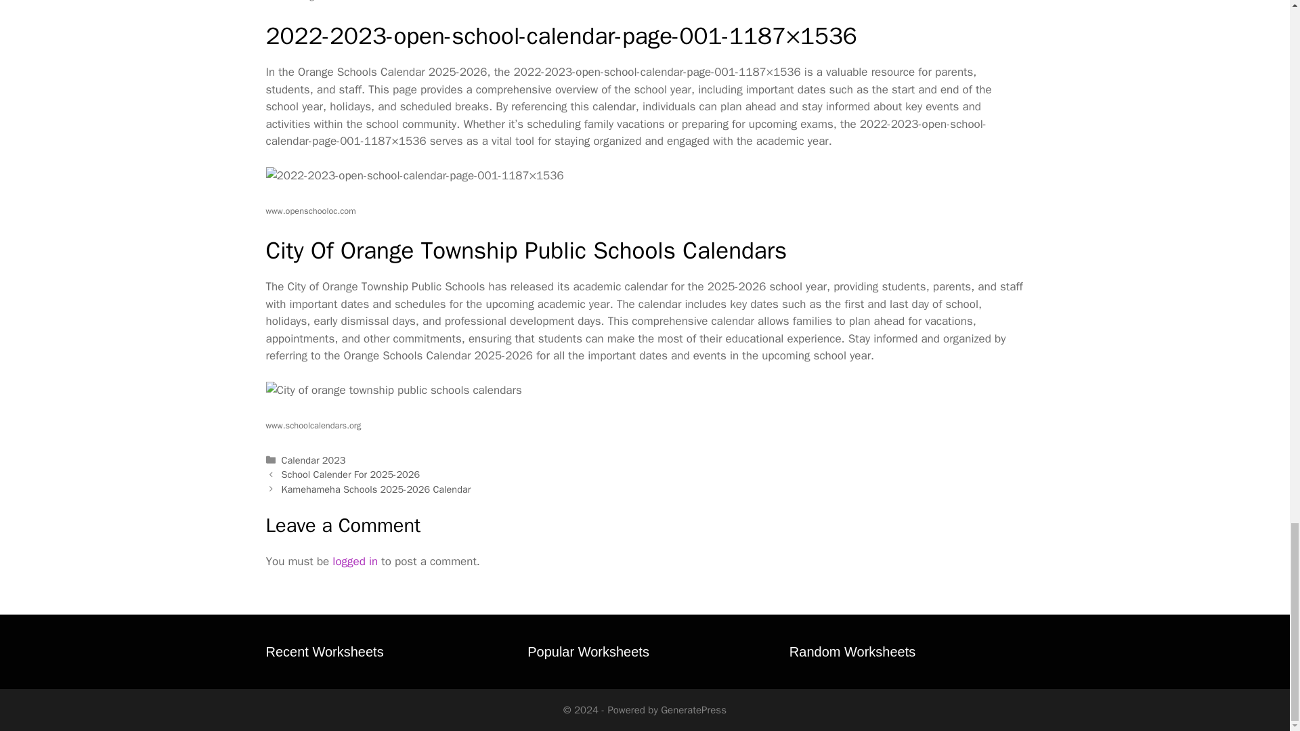 This screenshot has width=1300, height=731. What do you see at coordinates (376, 489) in the screenshot?
I see `Kamehameha Schools 2025-2026 Calendar` at bounding box center [376, 489].